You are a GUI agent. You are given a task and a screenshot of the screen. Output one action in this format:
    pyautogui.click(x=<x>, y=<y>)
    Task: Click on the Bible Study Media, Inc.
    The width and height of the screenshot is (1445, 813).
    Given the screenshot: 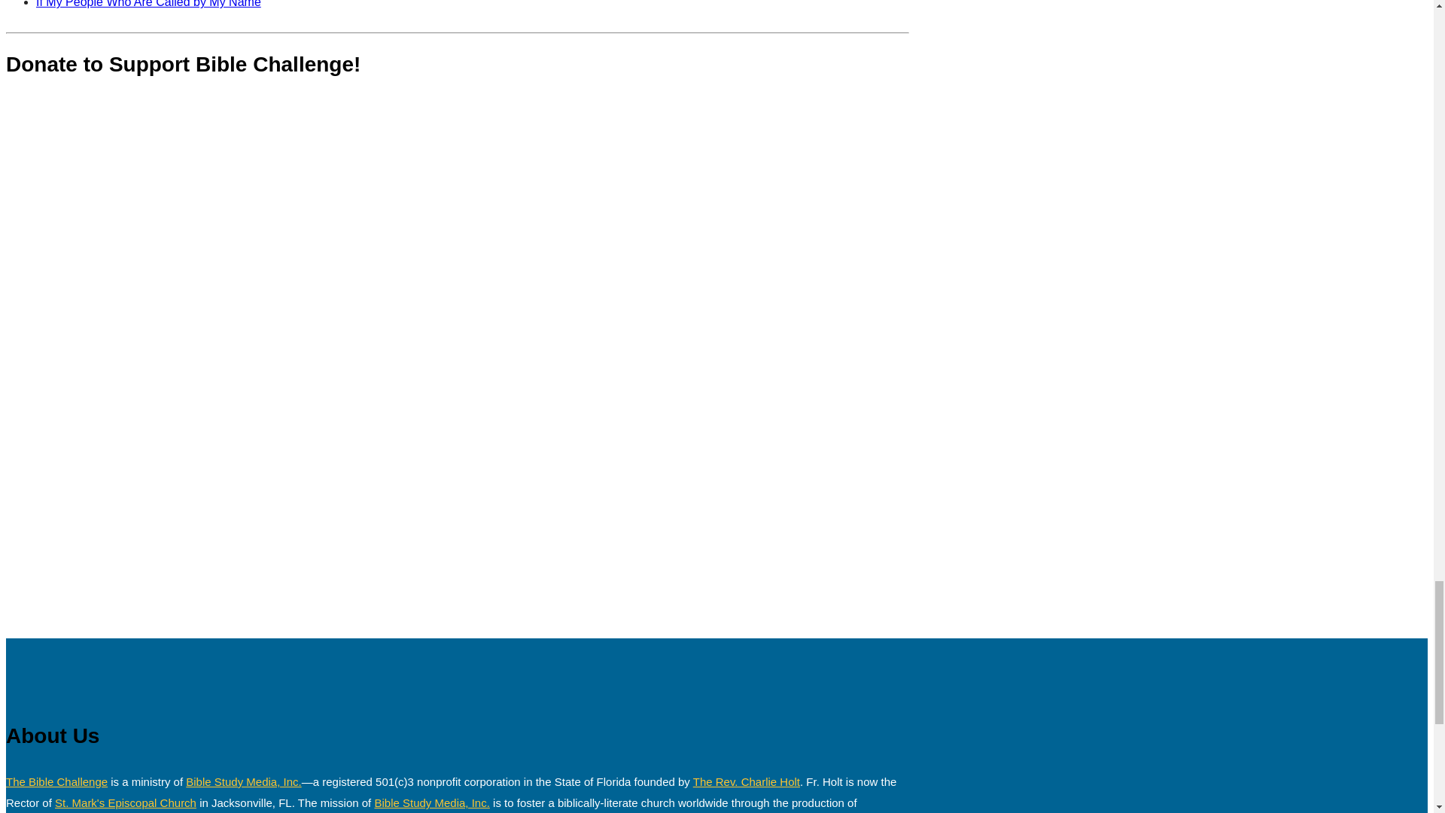 What is the action you would take?
    pyautogui.click(x=243, y=781)
    